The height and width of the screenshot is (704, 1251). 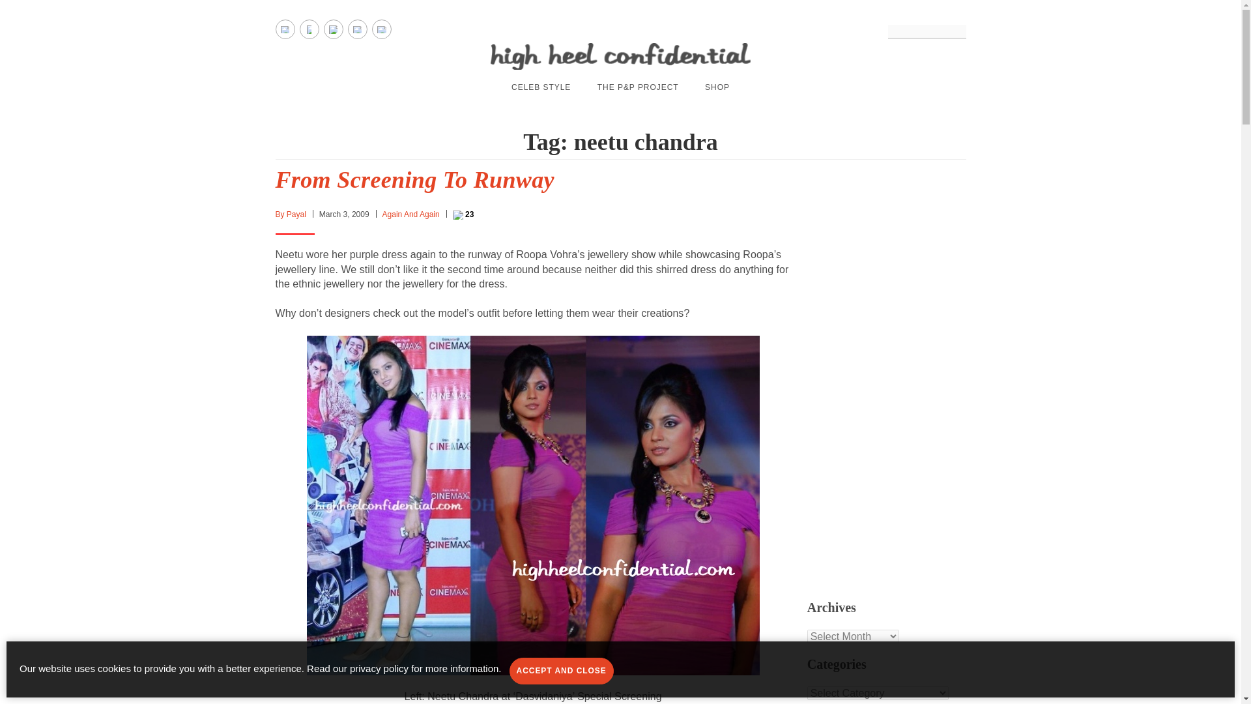 What do you see at coordinates (411, 214) in the screenshot?
I see `Again And Again` at bounding box center [411, 214].